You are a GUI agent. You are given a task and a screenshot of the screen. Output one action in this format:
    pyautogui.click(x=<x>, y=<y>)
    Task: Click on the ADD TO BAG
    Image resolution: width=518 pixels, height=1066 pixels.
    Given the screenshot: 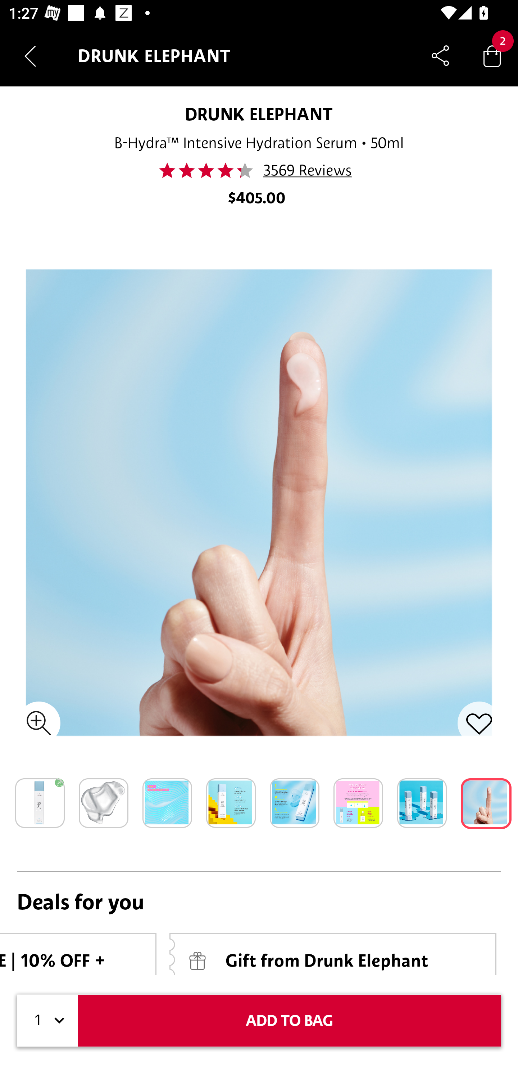 What is the action you would take?
    pyautogui.click(x=289, y=1021)
    